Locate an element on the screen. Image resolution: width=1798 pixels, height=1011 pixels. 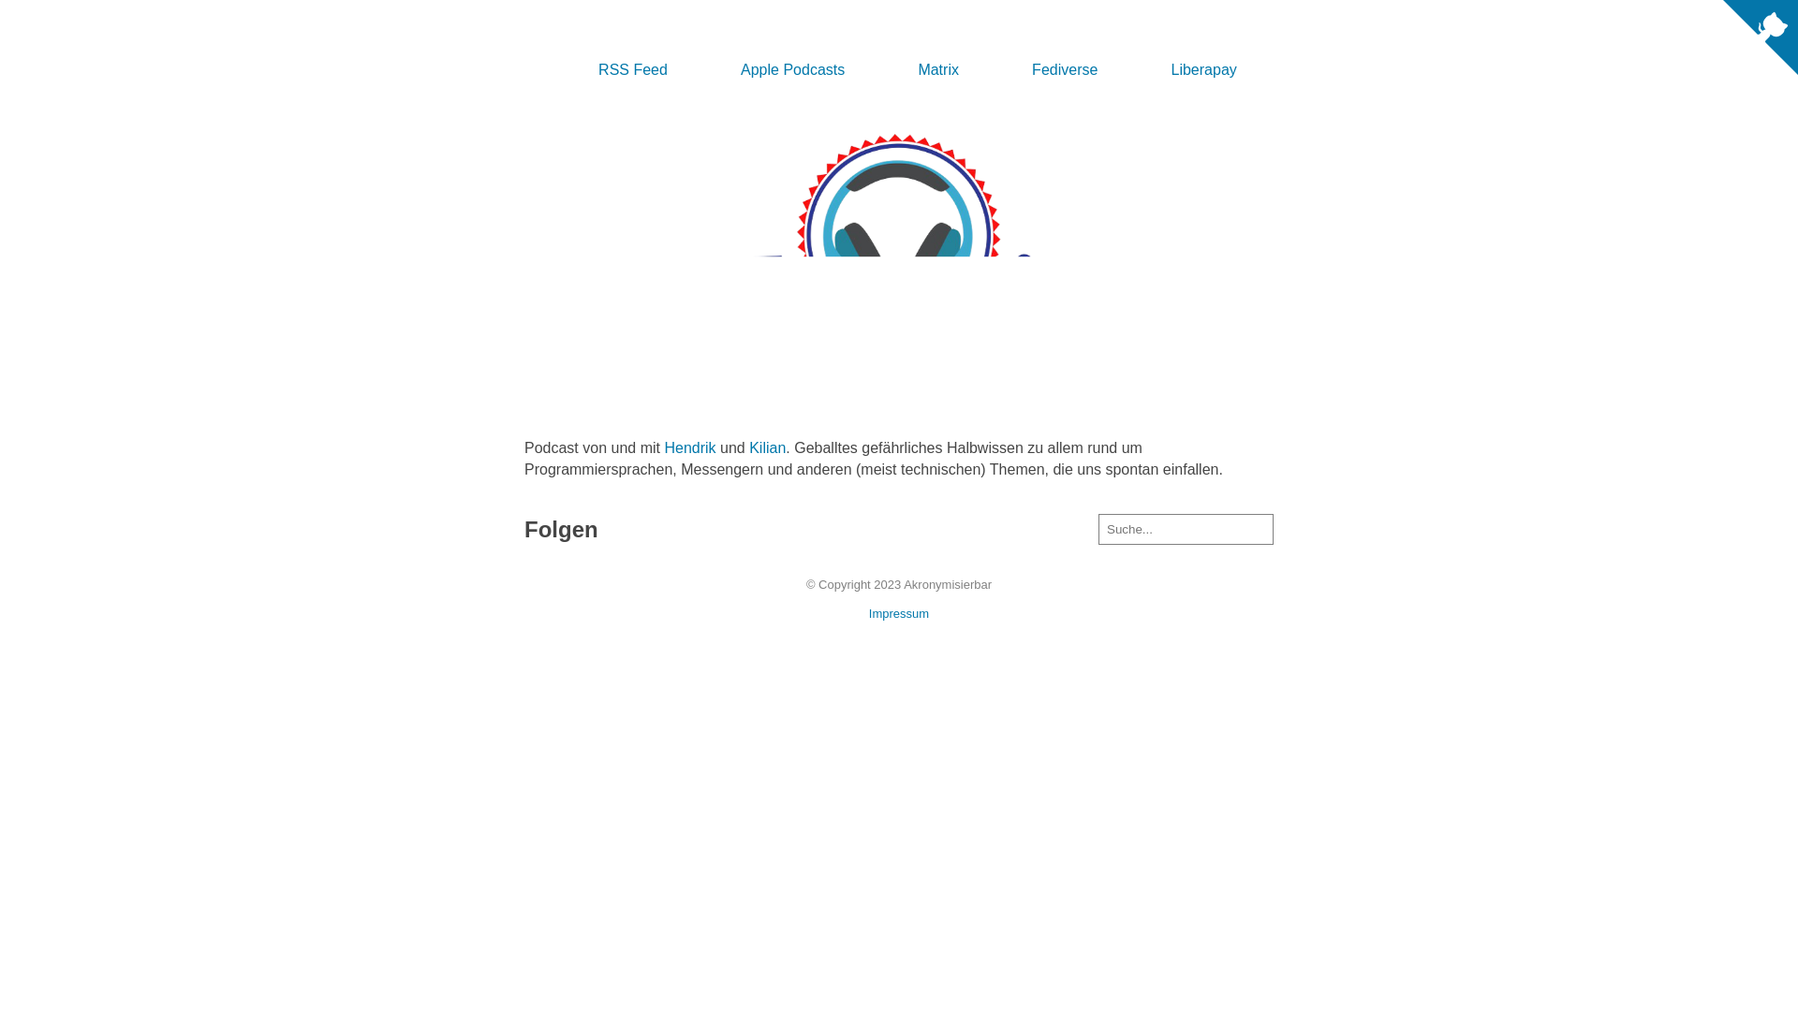
Hendrik is located at coordinates (689, 447).